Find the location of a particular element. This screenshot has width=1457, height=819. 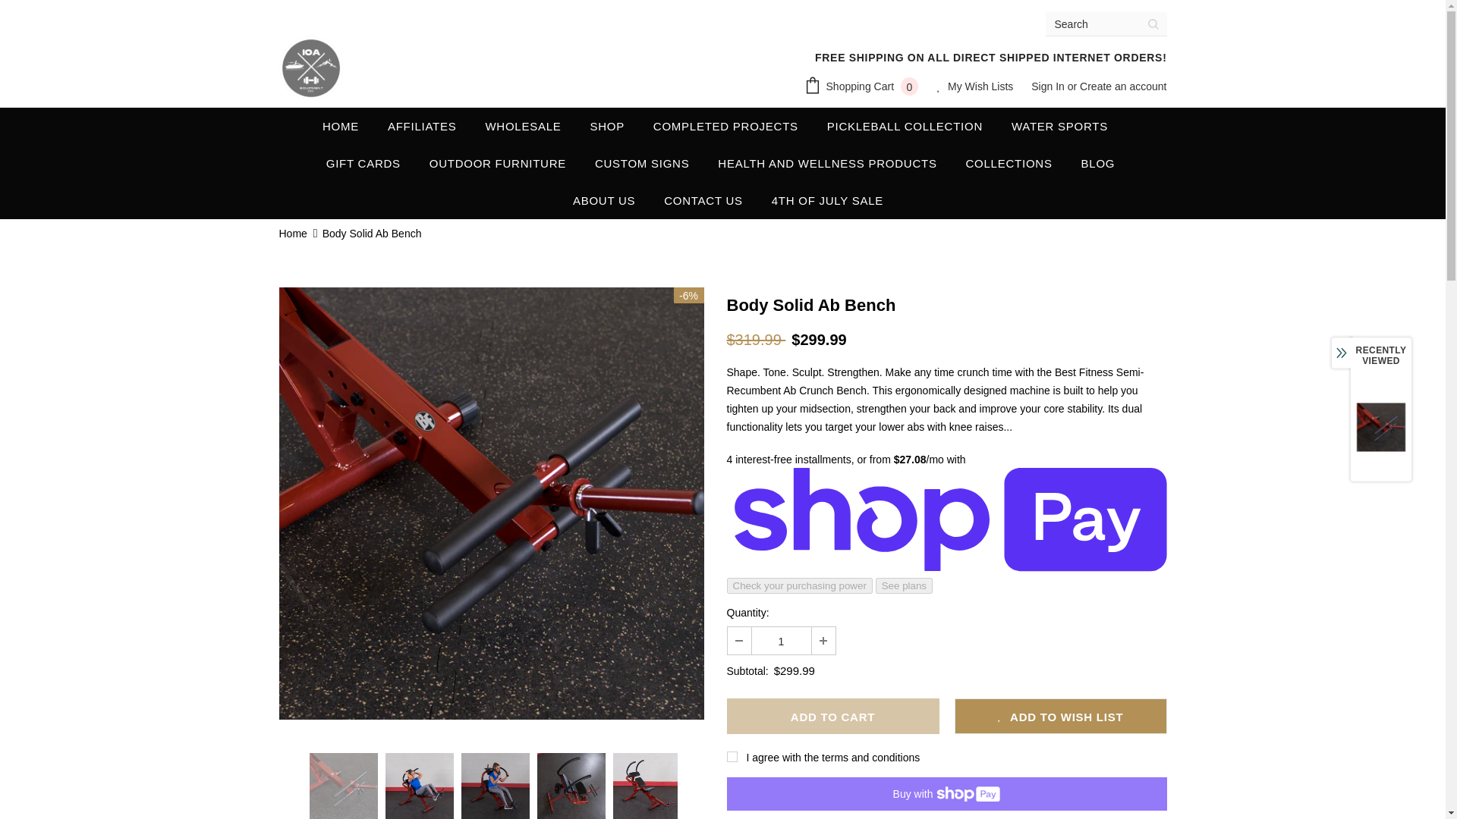

My Wish Lists is located at coordinates (975, 87).